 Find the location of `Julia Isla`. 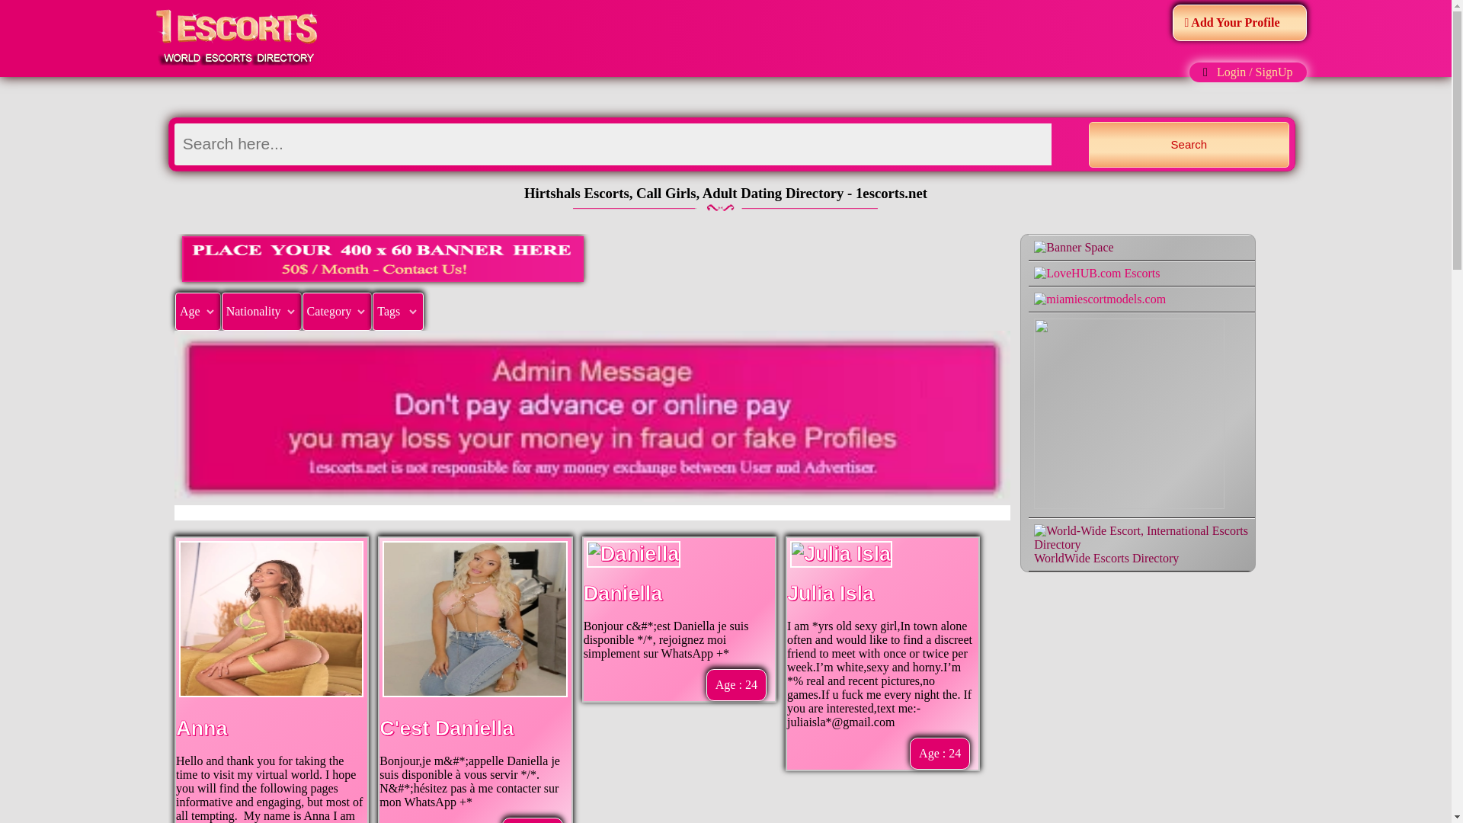

Julia Isla is located at coordinates (830, 593).